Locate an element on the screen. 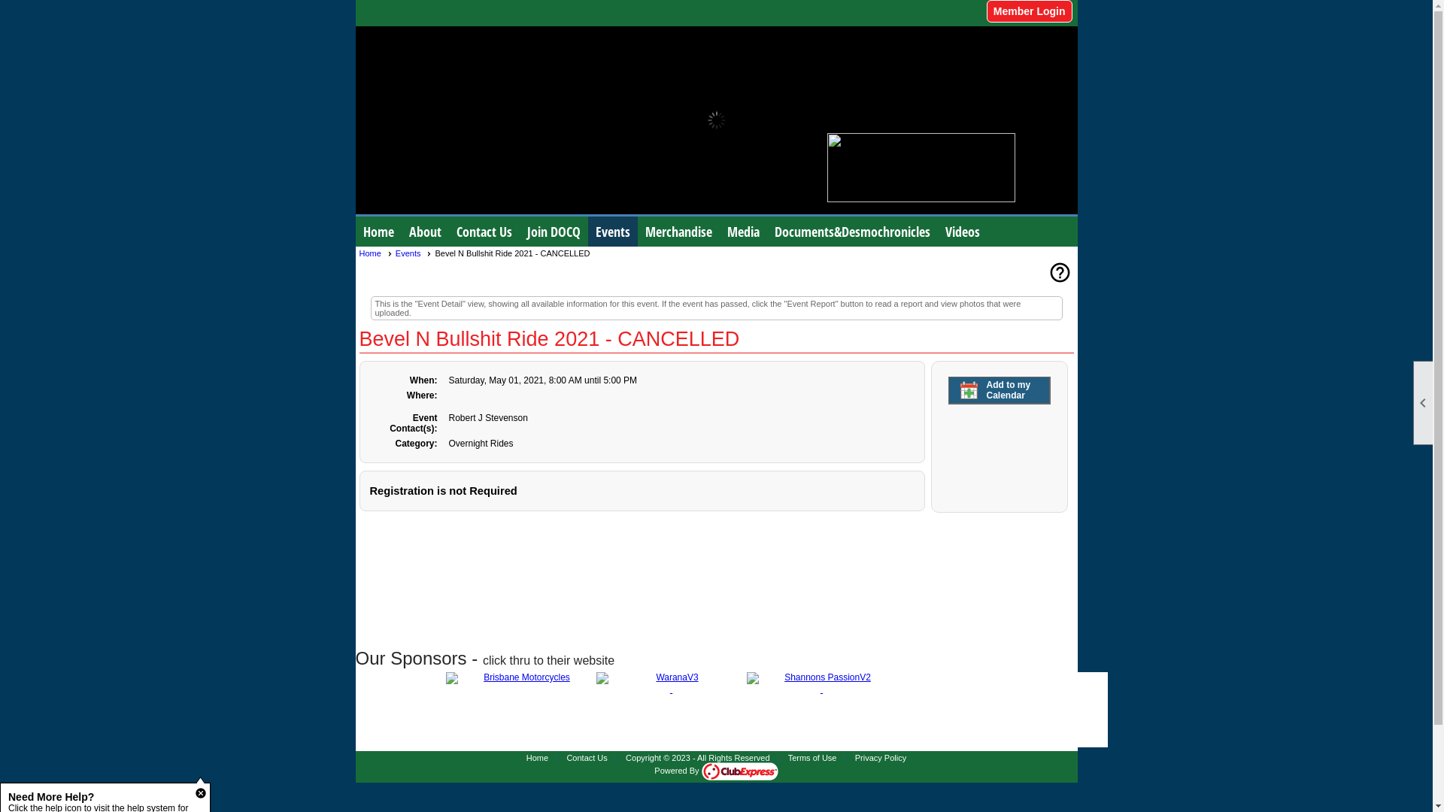 Image resolution: width=1444 pixels, height=812 pixels. Home is located at coordinates (376, 253).